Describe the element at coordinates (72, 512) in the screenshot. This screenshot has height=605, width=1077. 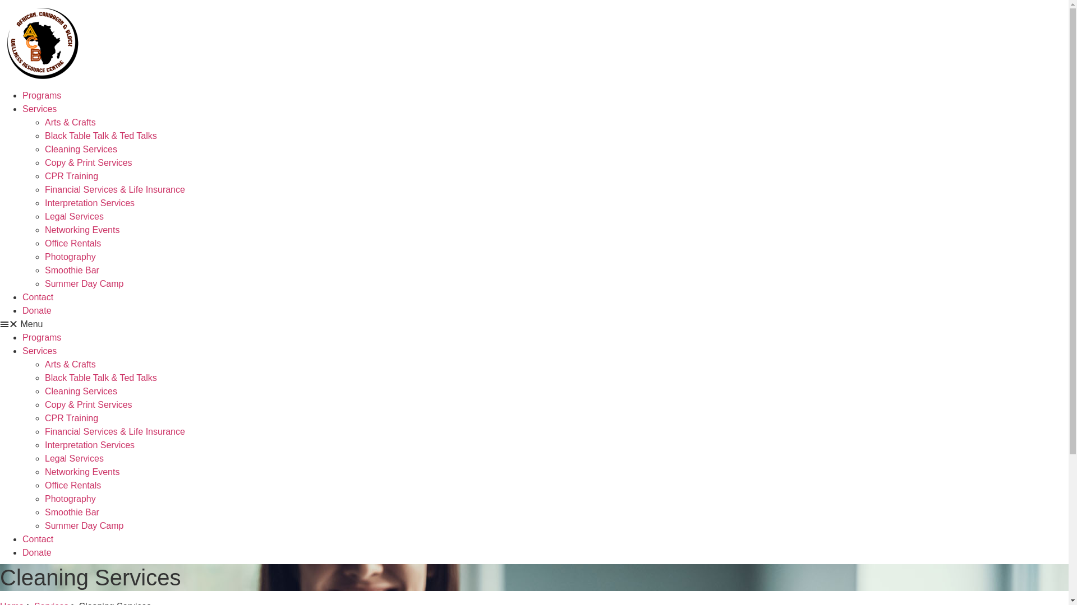
I see `Smoothie Bar` at that location.